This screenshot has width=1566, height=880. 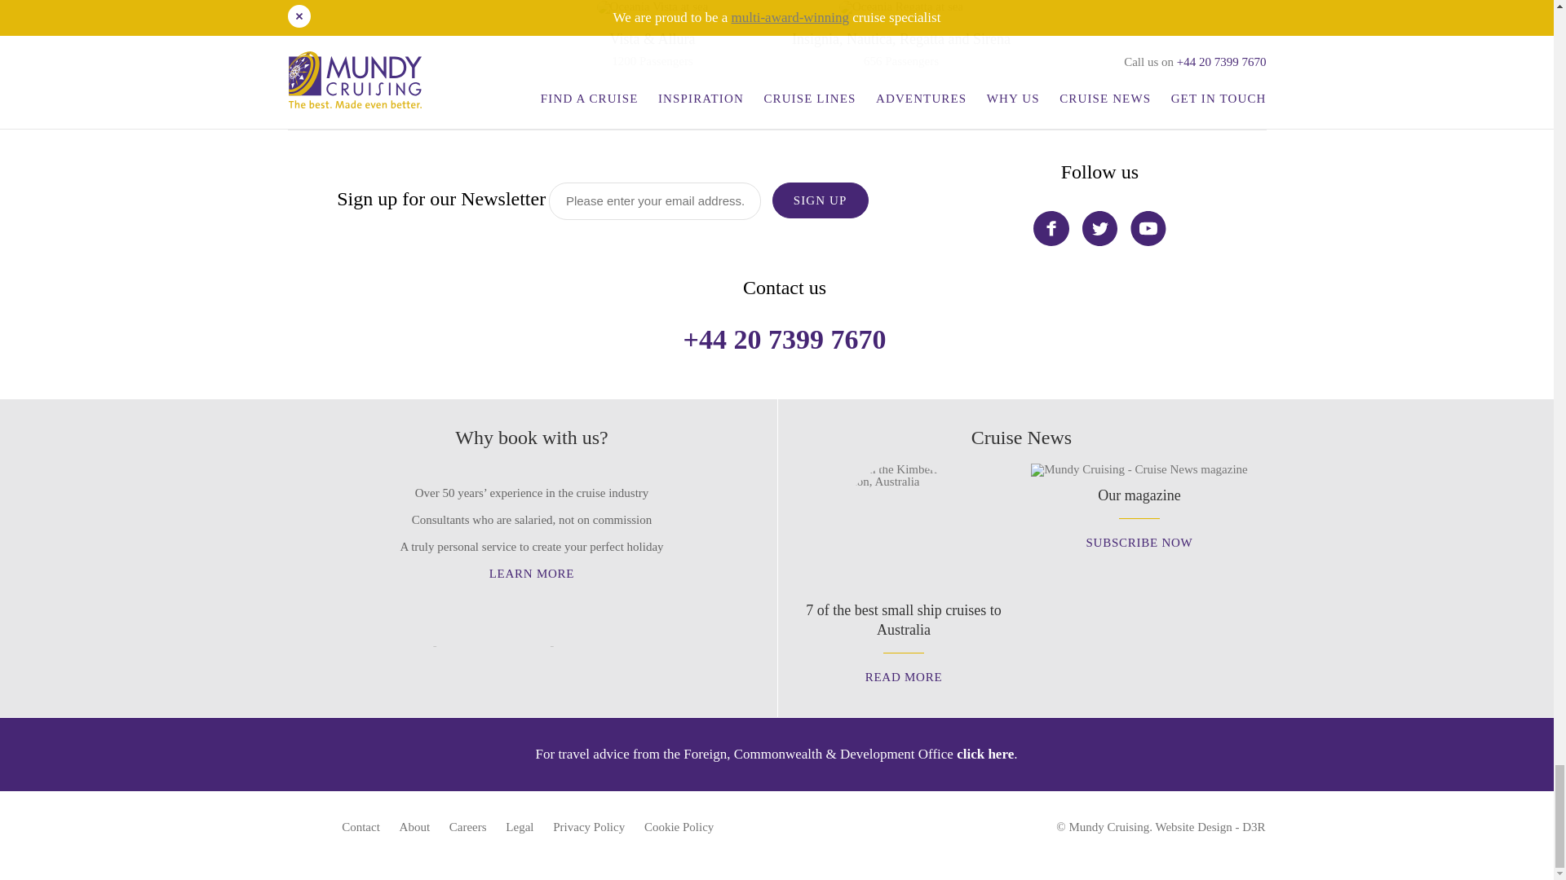 What do you see at coordinates (904, 632) in the screenshot?
I see `LEARN MORE` at bounding box center [904, 632].